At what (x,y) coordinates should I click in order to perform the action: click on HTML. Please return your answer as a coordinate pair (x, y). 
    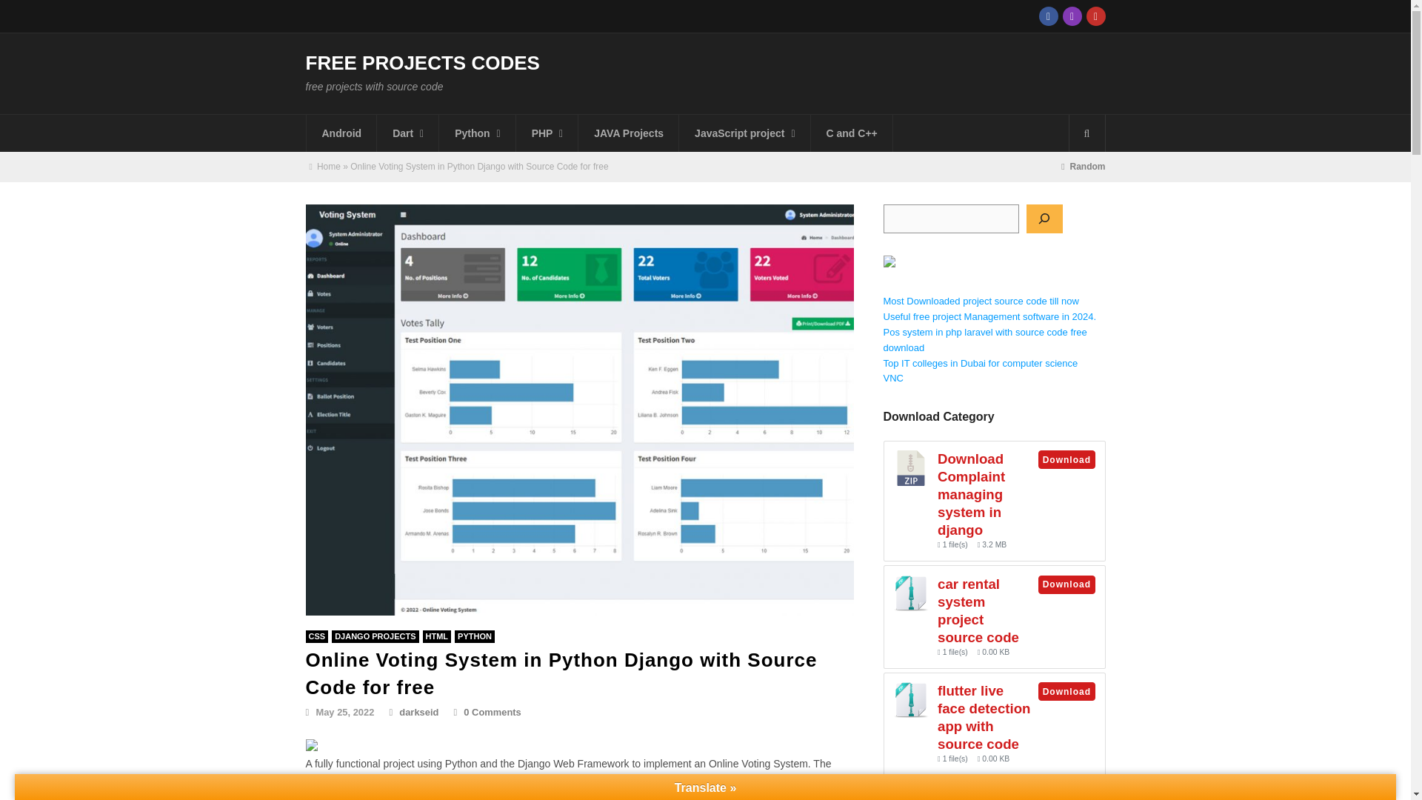
    Looking at the image, I should click on (437, 637).